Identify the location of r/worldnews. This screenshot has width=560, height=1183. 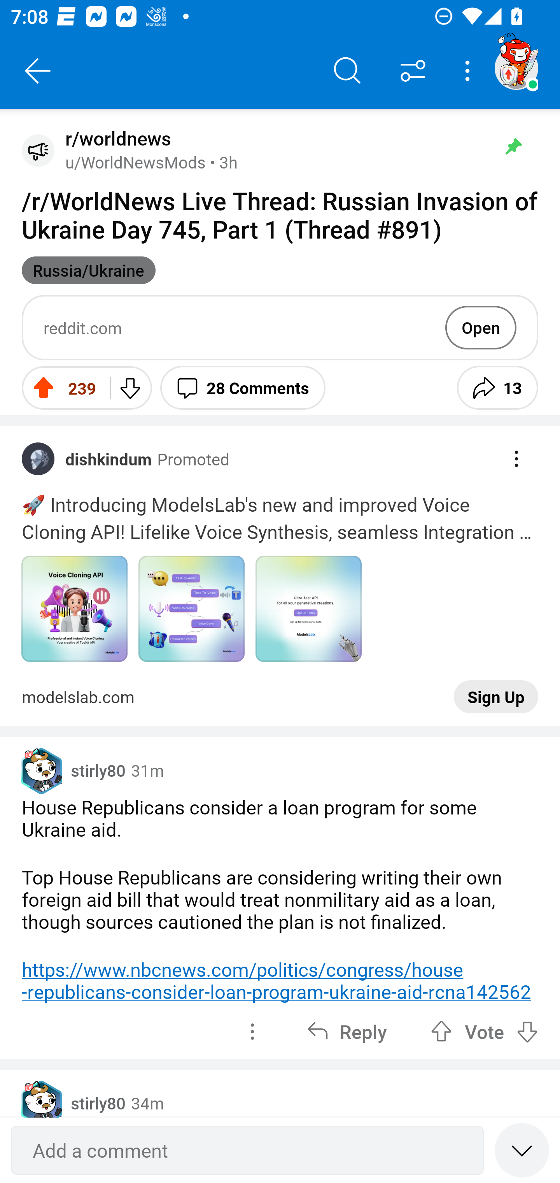
(115, 139).